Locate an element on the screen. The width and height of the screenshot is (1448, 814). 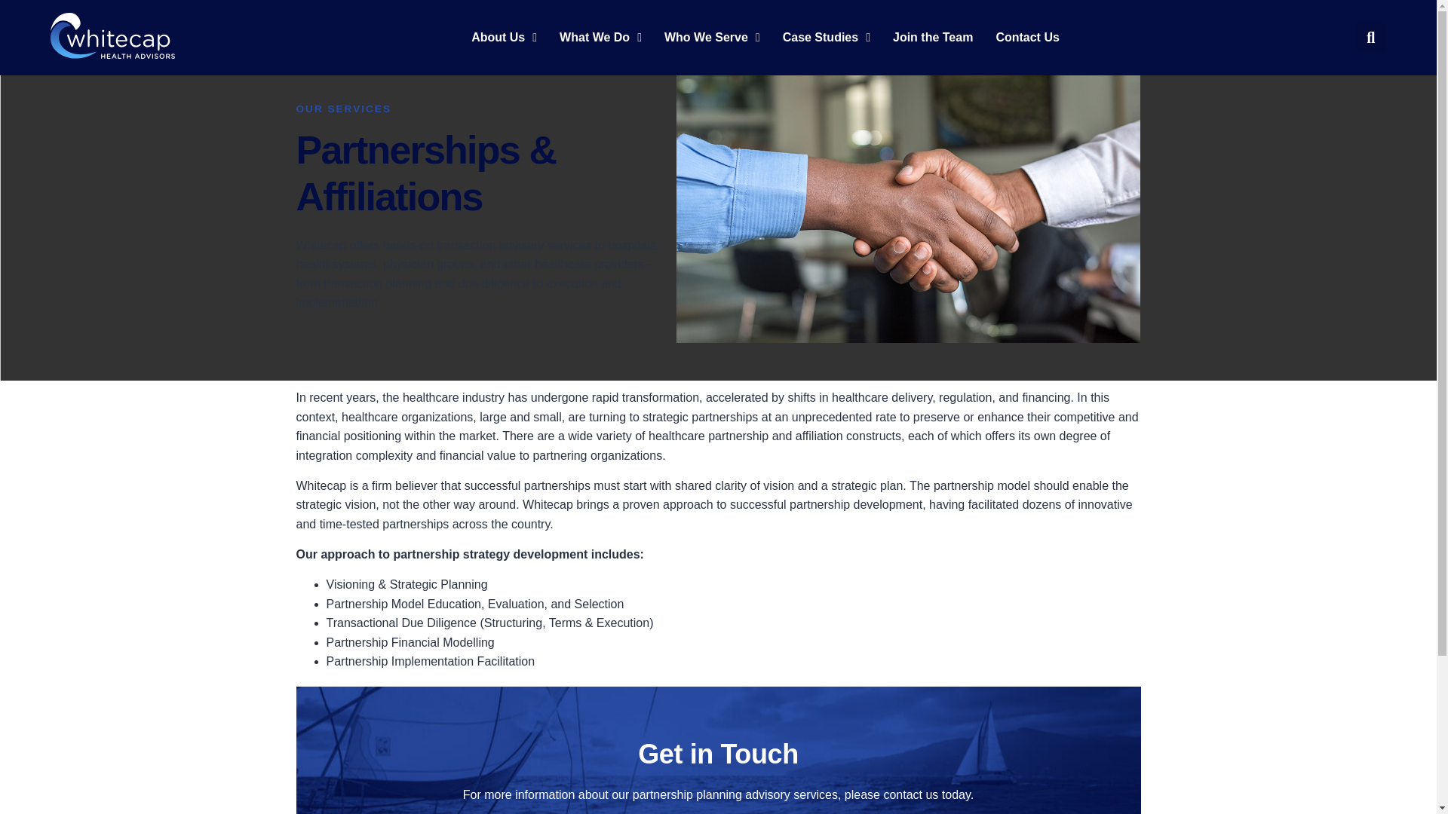
Who We Serve is located at coordinates (712, 38).